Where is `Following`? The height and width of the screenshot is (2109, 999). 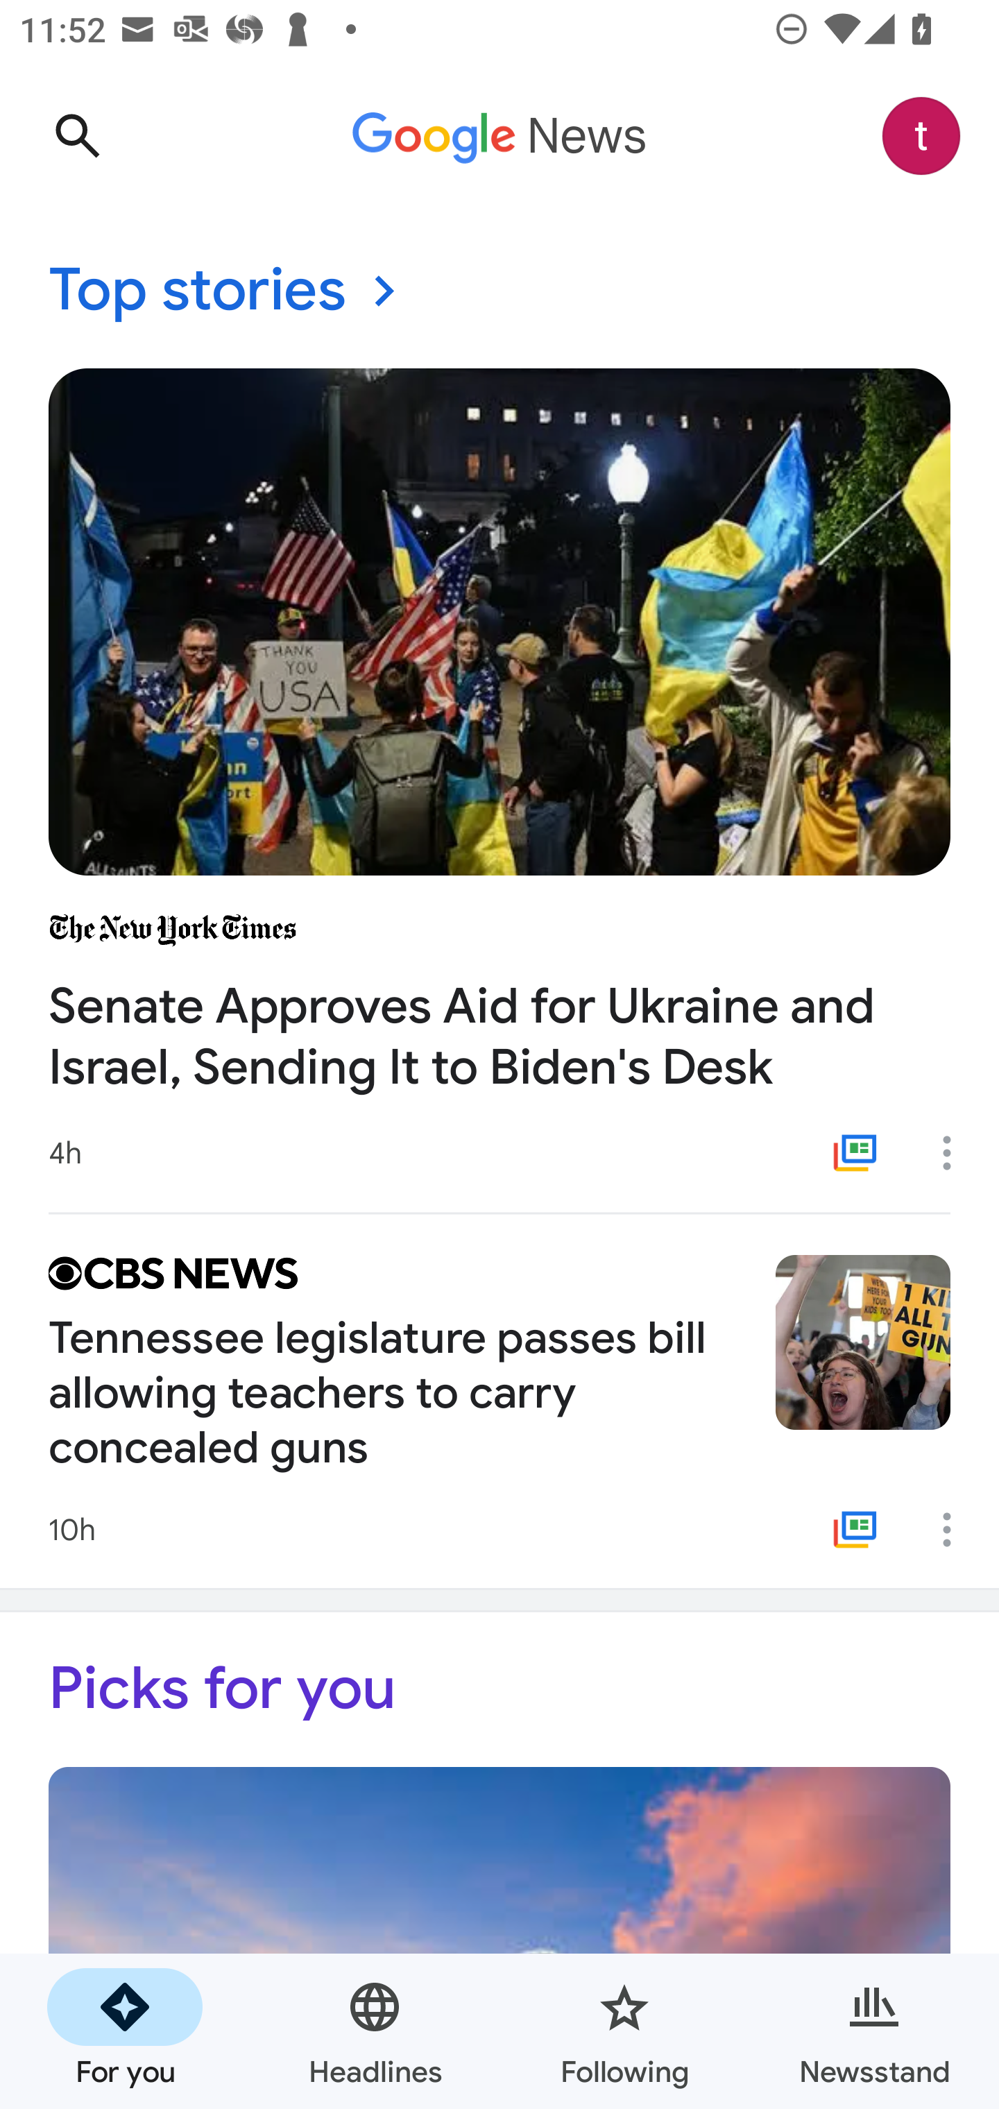
Following is located at coordinates (624, 2031).